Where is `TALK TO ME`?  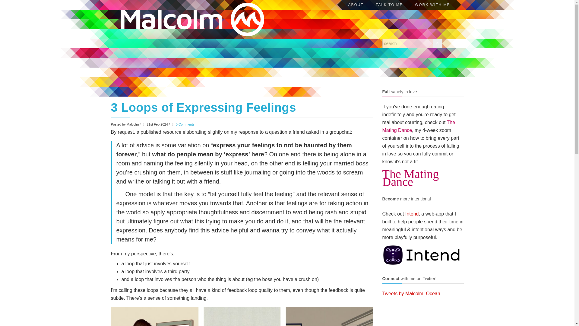
TALK TO ME is located at coordinates (389, 5).